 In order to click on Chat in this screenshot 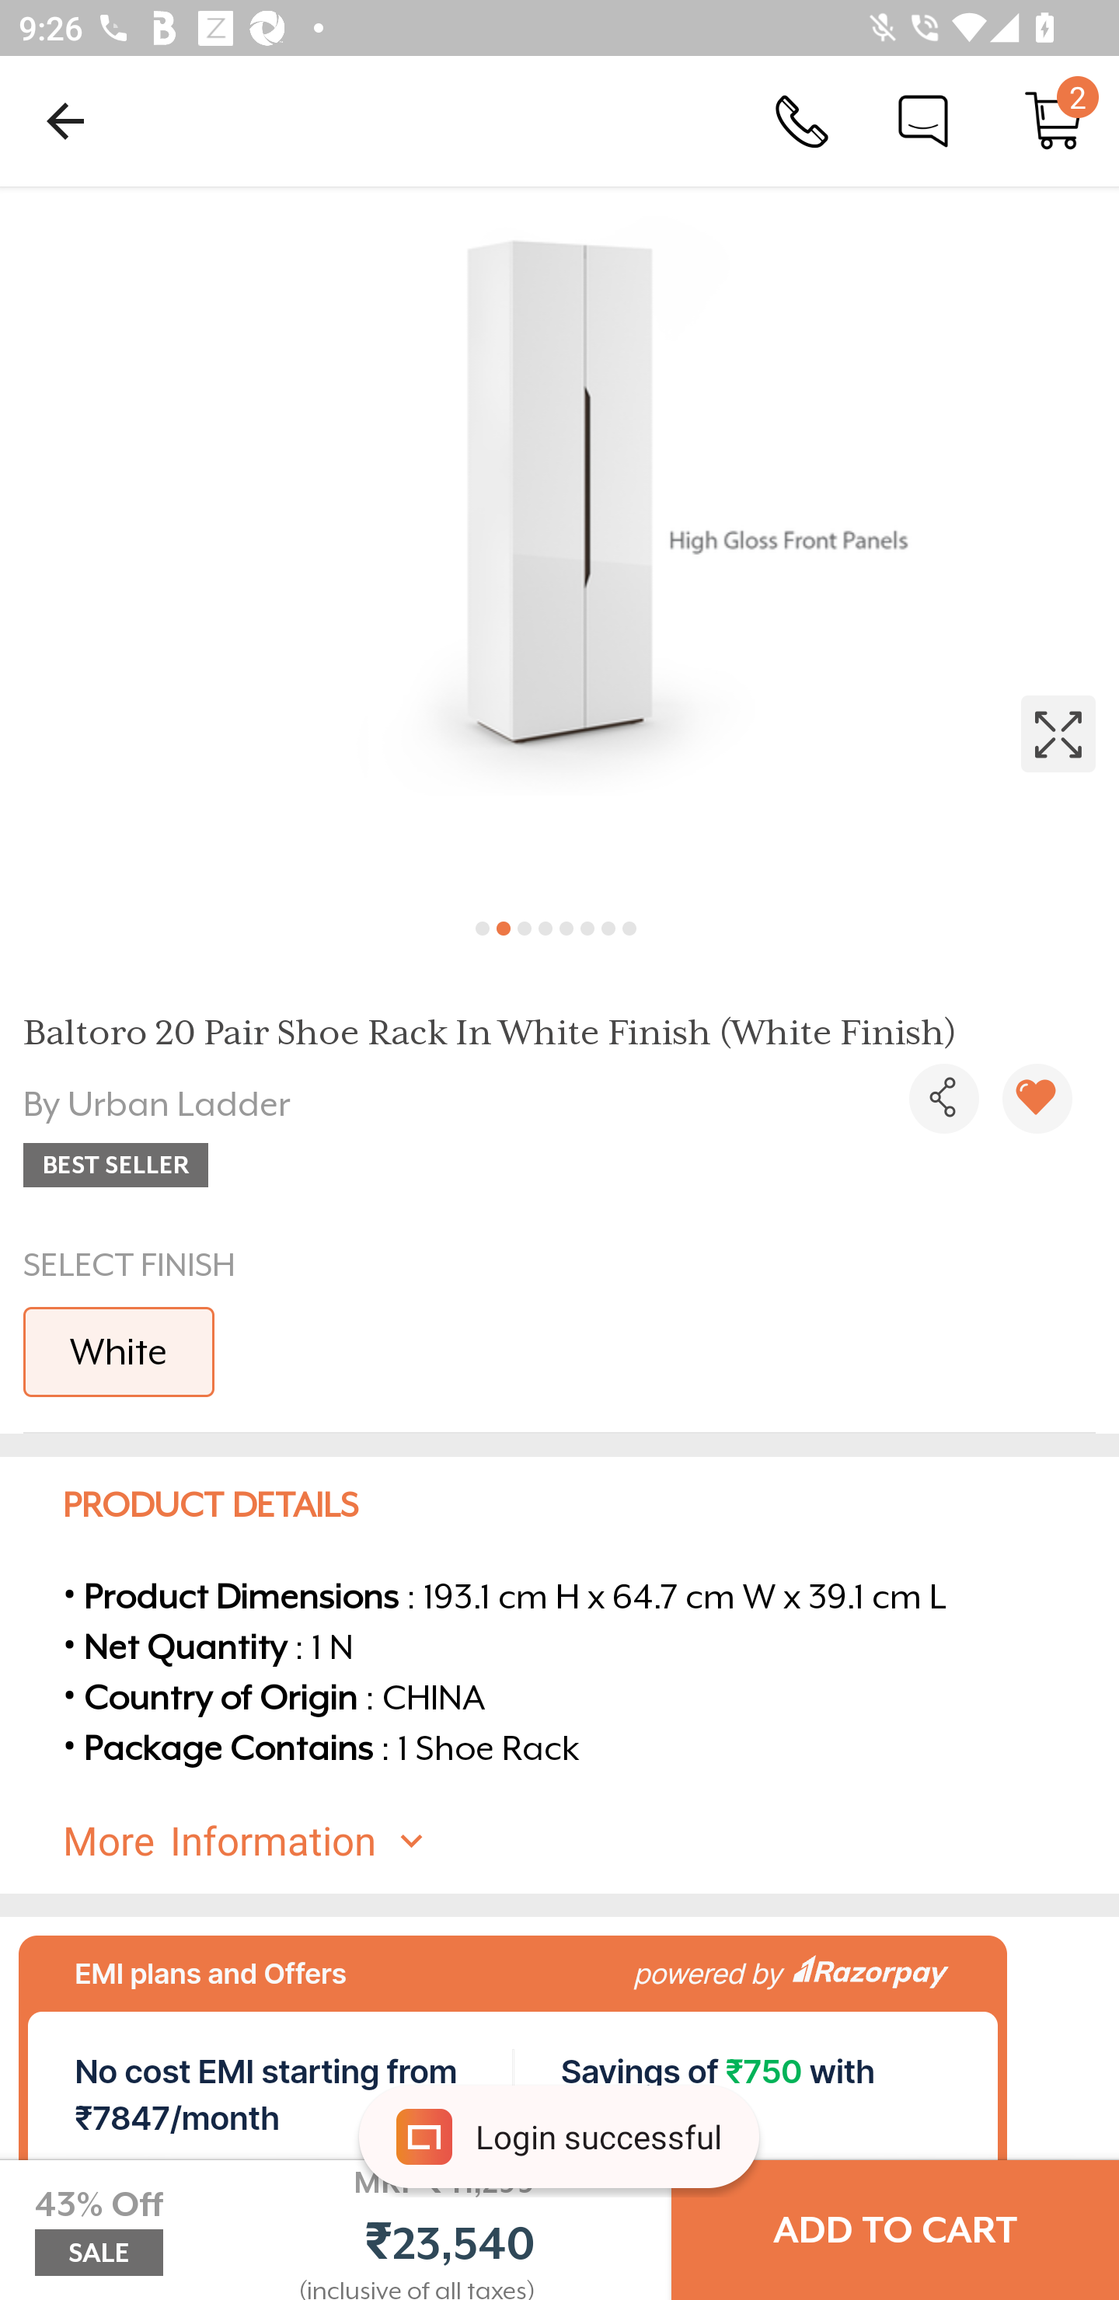, I will do `click(923, 120)`.